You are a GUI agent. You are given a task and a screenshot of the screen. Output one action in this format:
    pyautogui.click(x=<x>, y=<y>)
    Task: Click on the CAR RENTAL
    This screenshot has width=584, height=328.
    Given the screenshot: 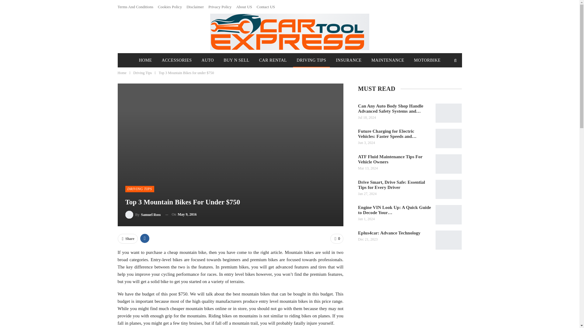 What is the action you would take?
    pyautogui.click(x=273, y=60)
    